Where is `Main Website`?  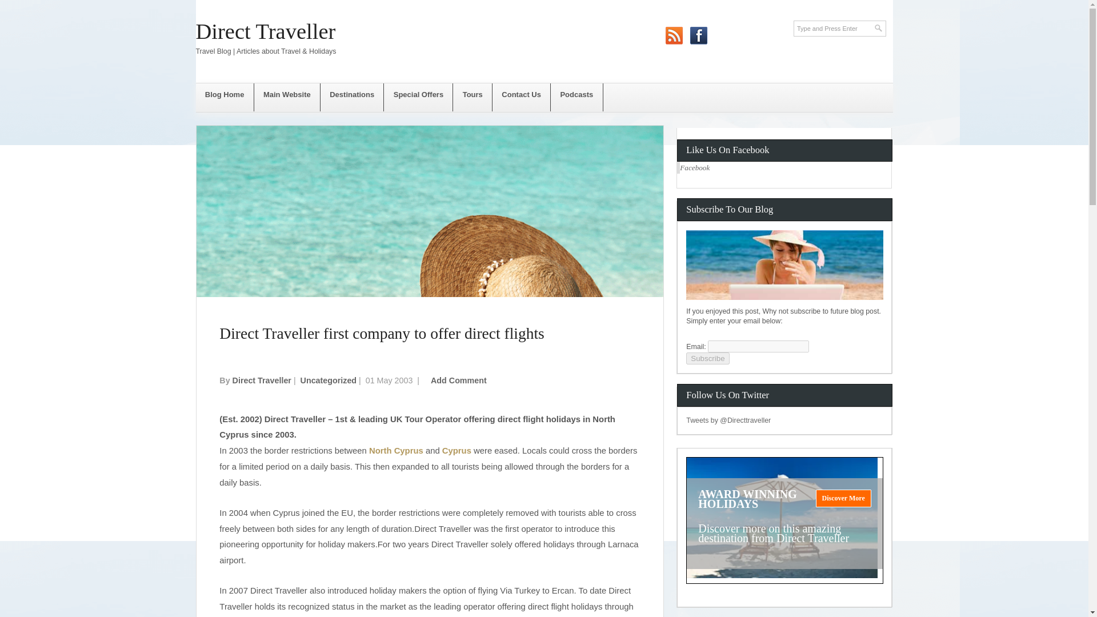 Main Website is located at coordinates (287, 97).